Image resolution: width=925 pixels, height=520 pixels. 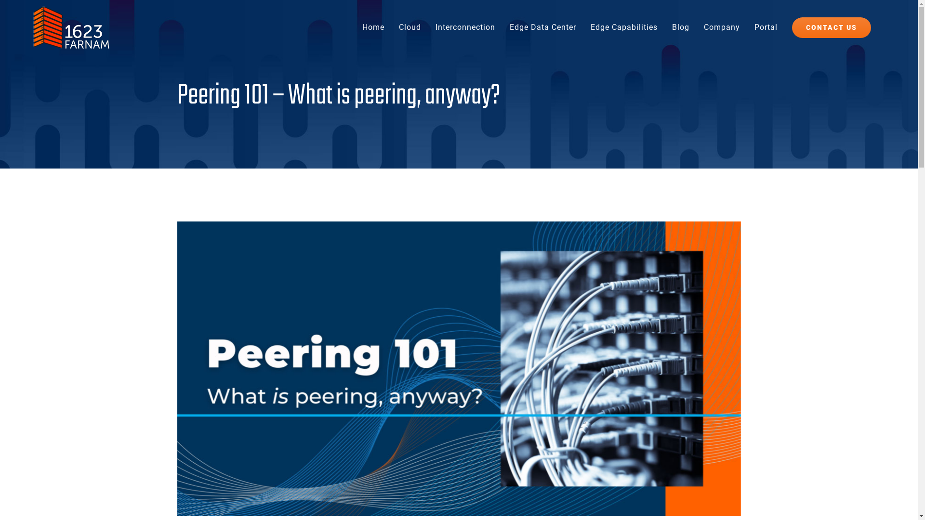 What do you see at coordinates (373, 27) in the screenshot?
I see `Home` at bounding box center [373, 27].